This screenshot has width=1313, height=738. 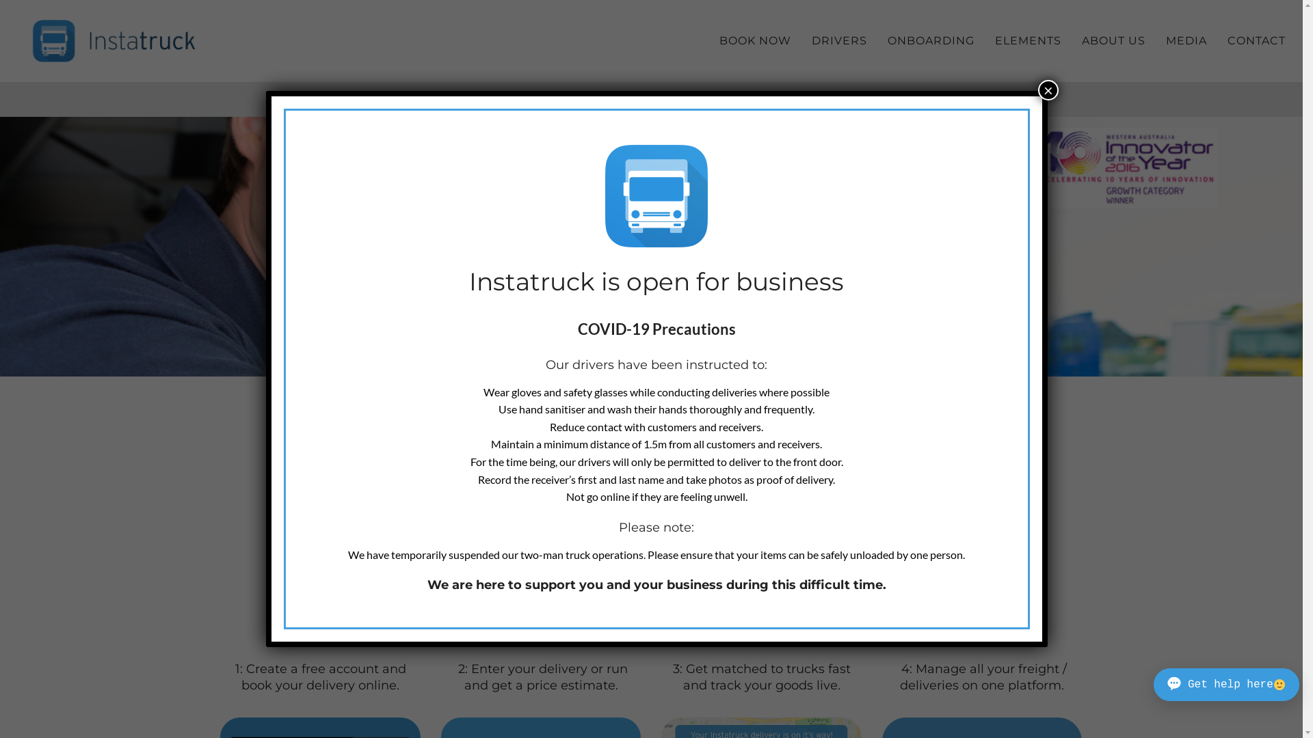 I want to click on Register as a Driver , so click(x=826, y=578).